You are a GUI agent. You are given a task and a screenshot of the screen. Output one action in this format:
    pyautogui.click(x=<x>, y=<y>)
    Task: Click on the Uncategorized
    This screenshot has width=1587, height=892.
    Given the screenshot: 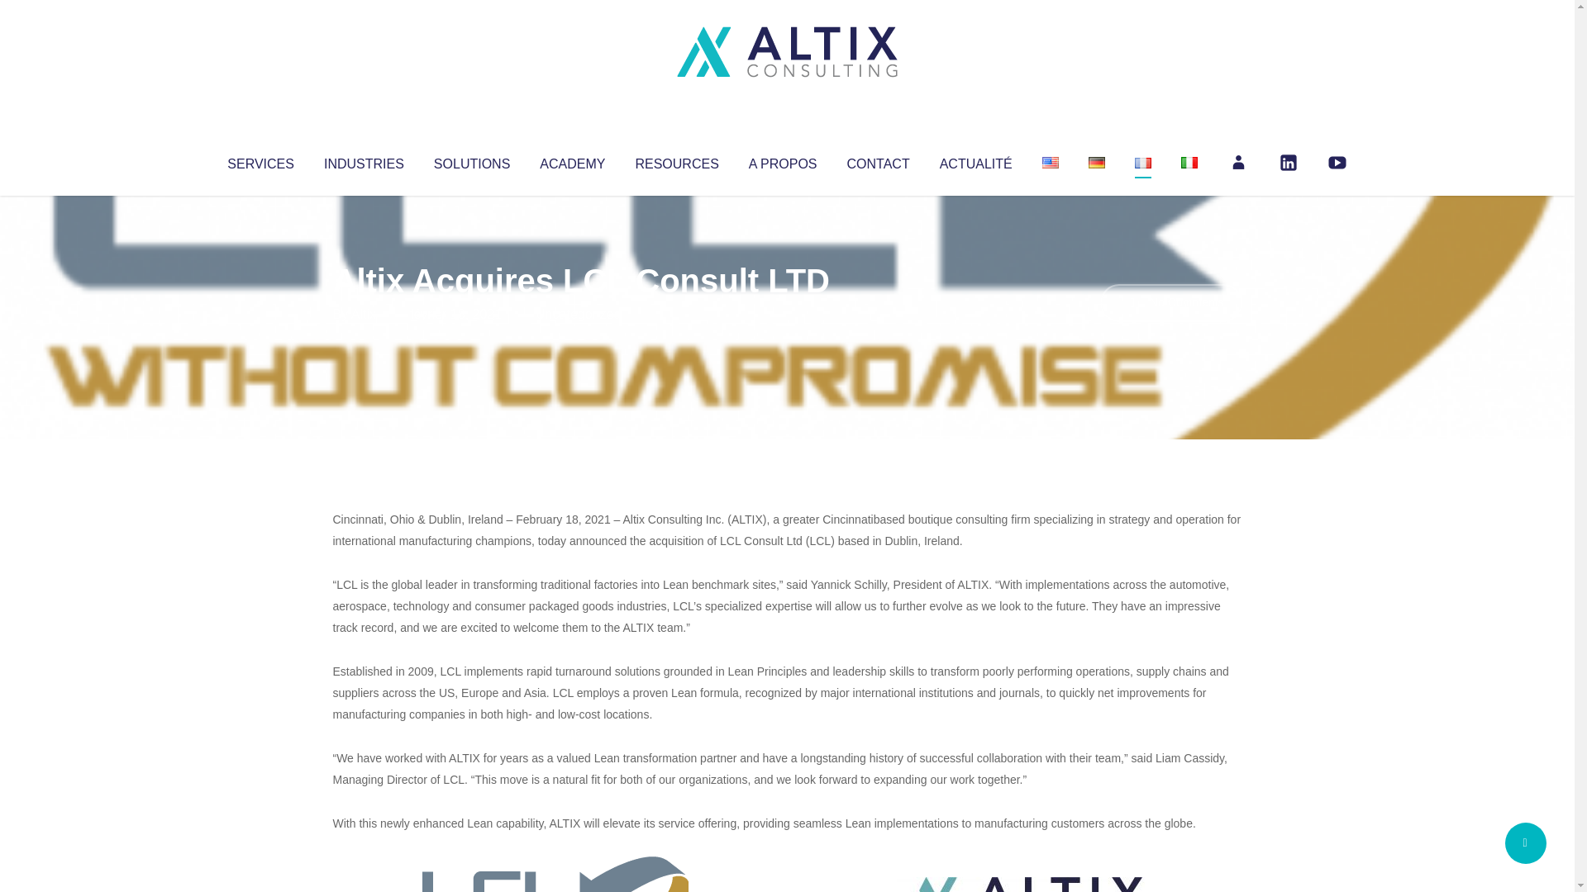 What is the action you would take?
    pyautogui.click(x=578, y=314)
    